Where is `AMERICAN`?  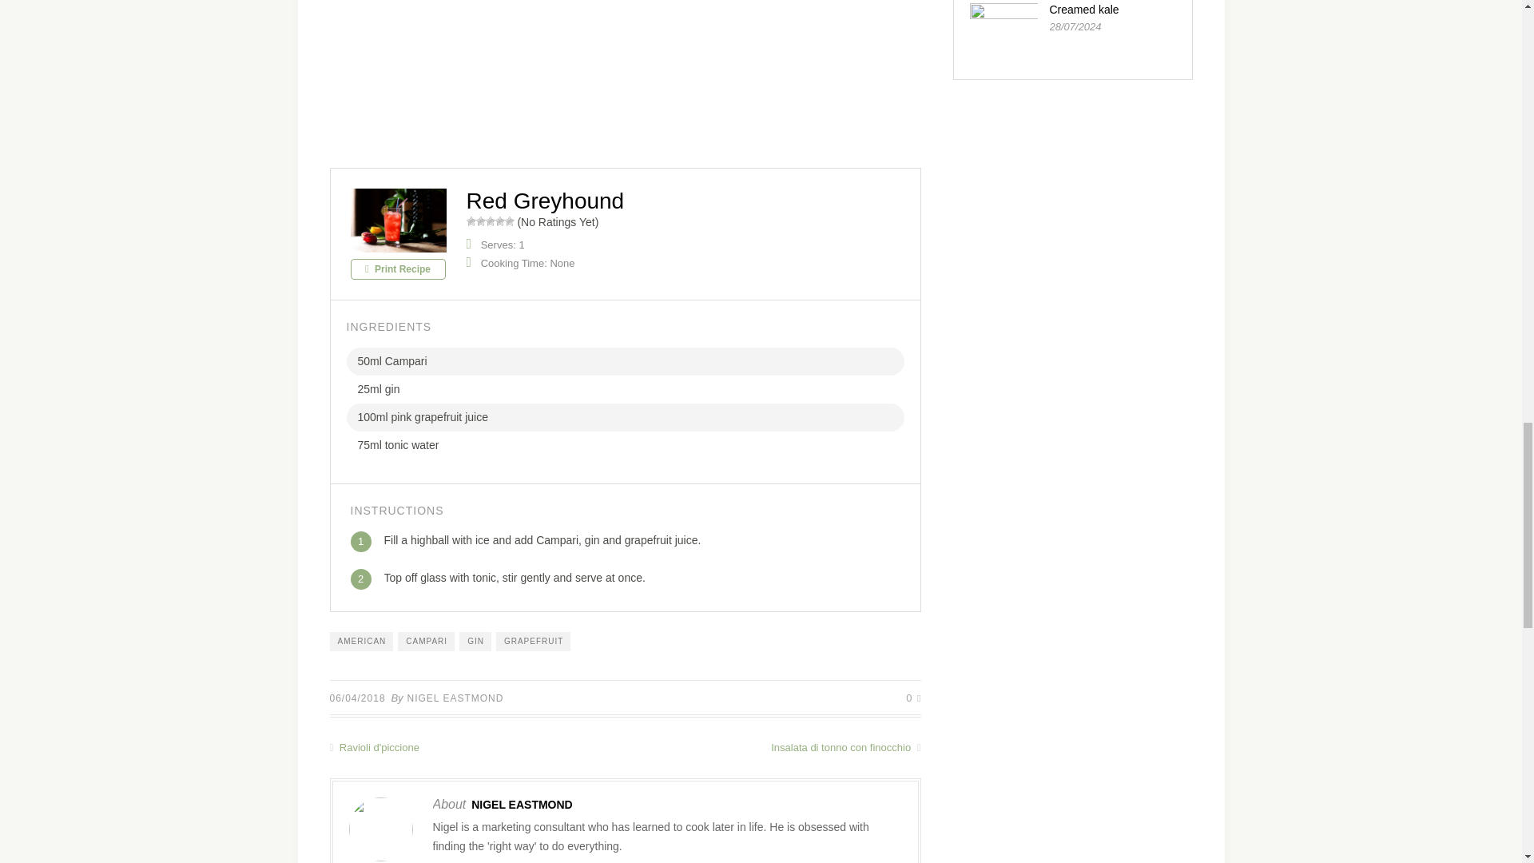
AMERICAN is located at coordinates (361, 641).